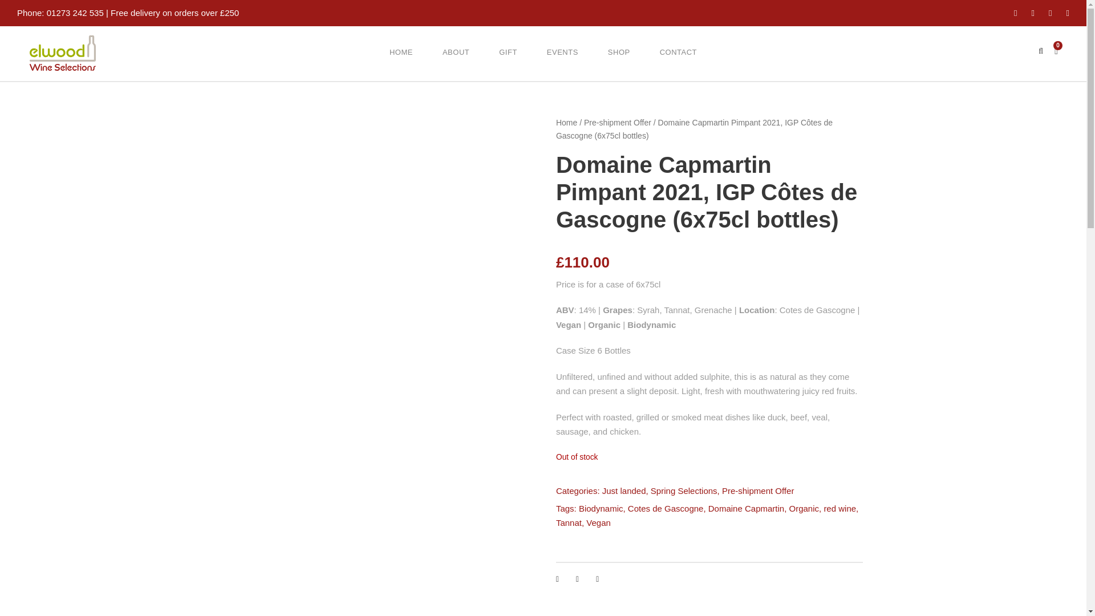 The width and height of the screenshot is (1095, 616). I want to click on Pre-shipment Offer, so click(617, 122).